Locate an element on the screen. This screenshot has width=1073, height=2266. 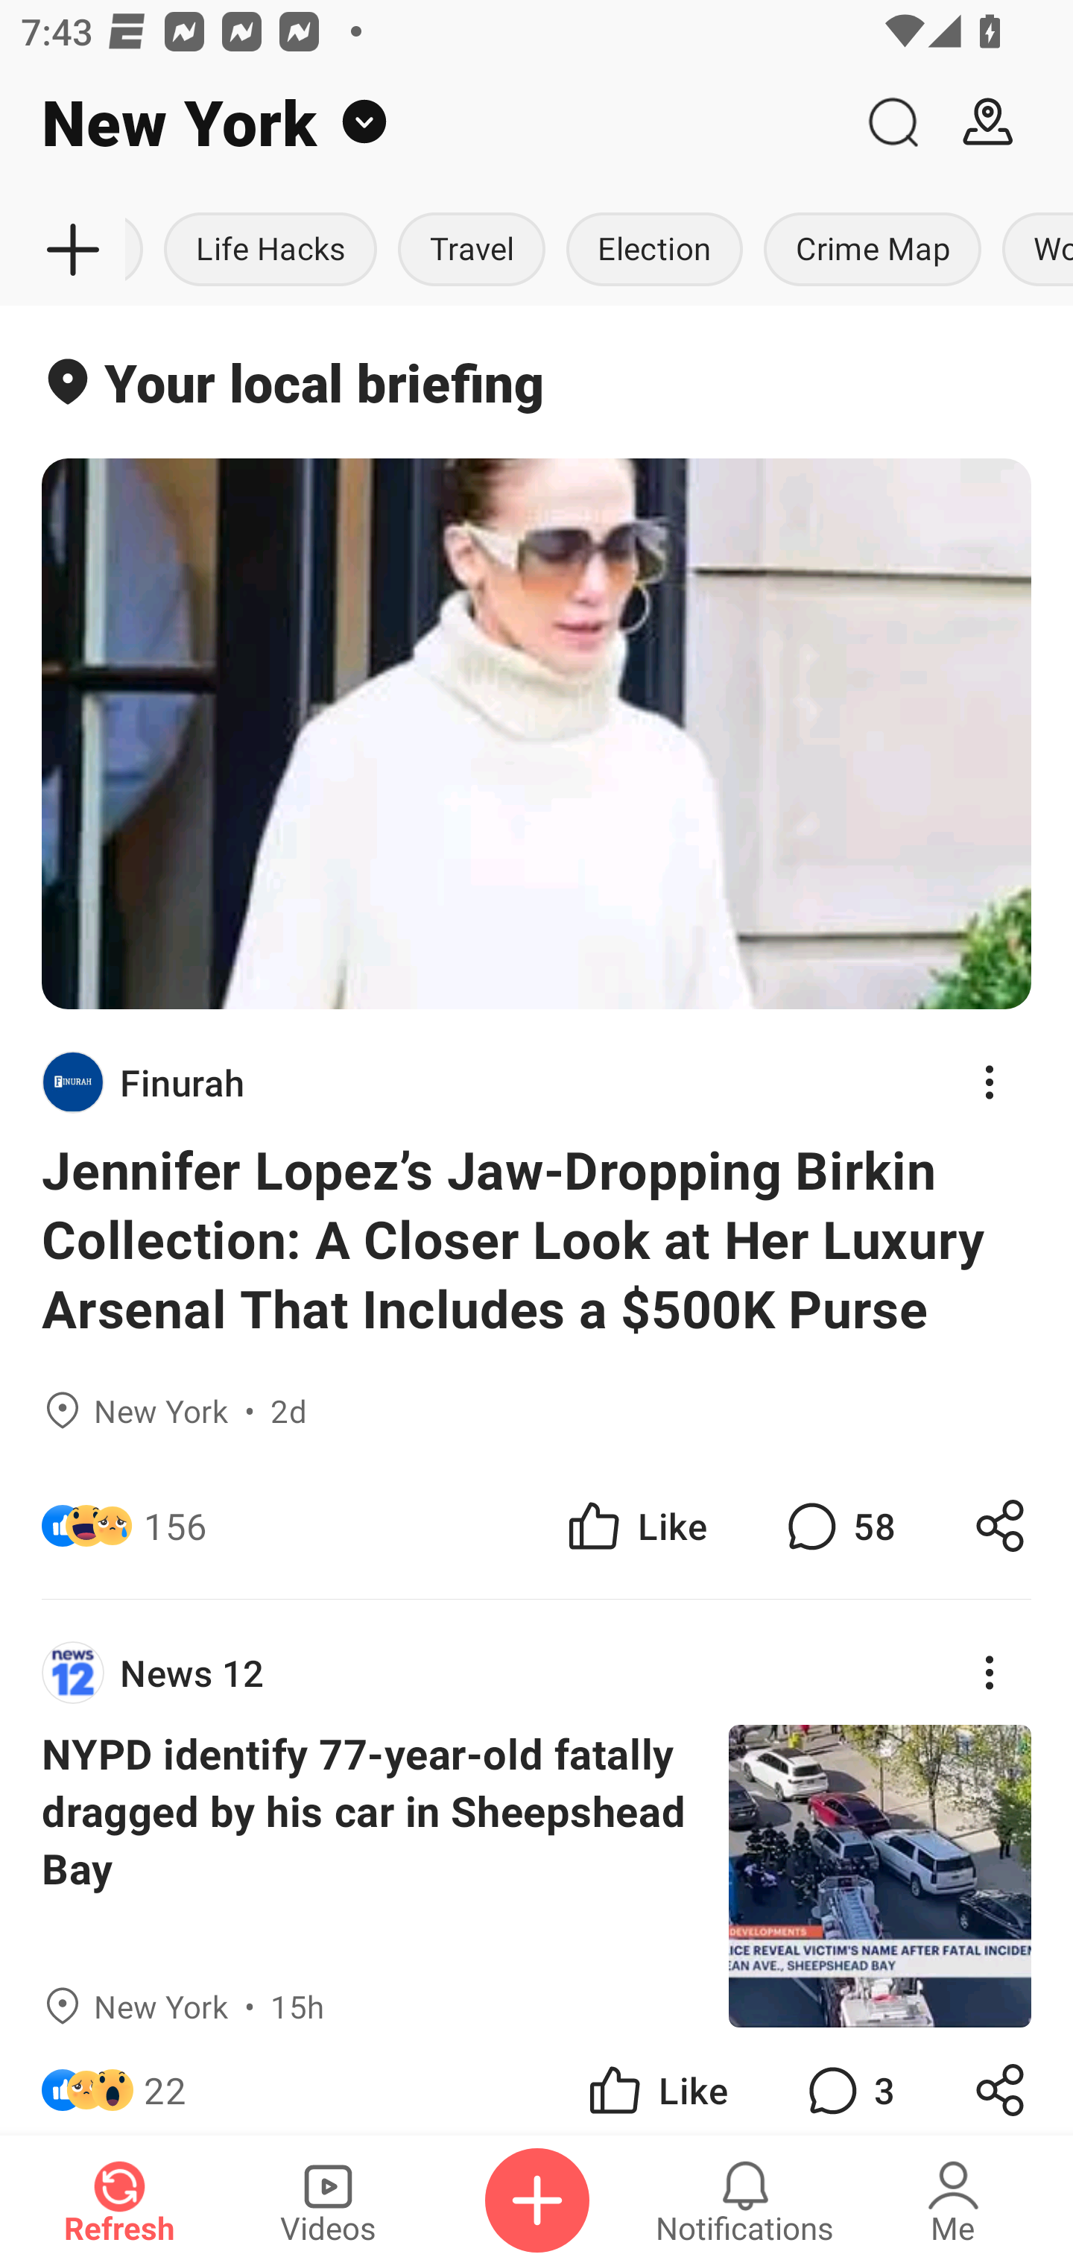
3 is located at coordinates (848, 2081).